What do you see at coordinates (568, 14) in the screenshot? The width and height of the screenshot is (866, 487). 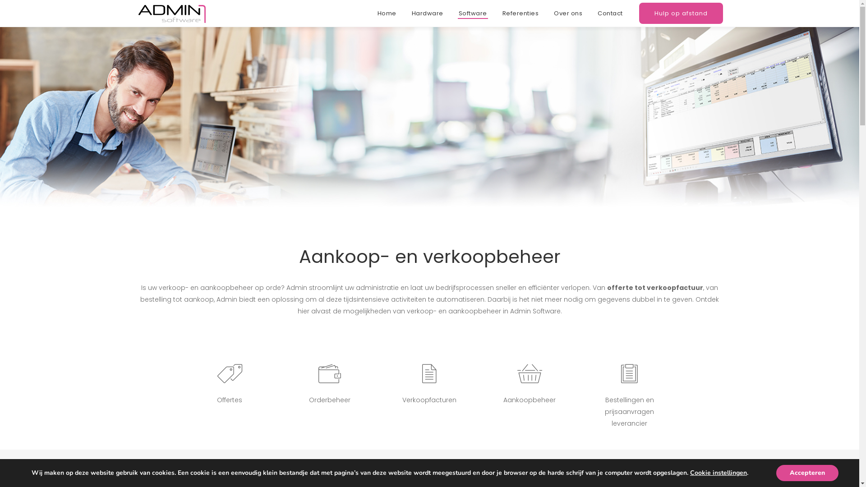 I see `Over ons` at bounding box center [568, 14].